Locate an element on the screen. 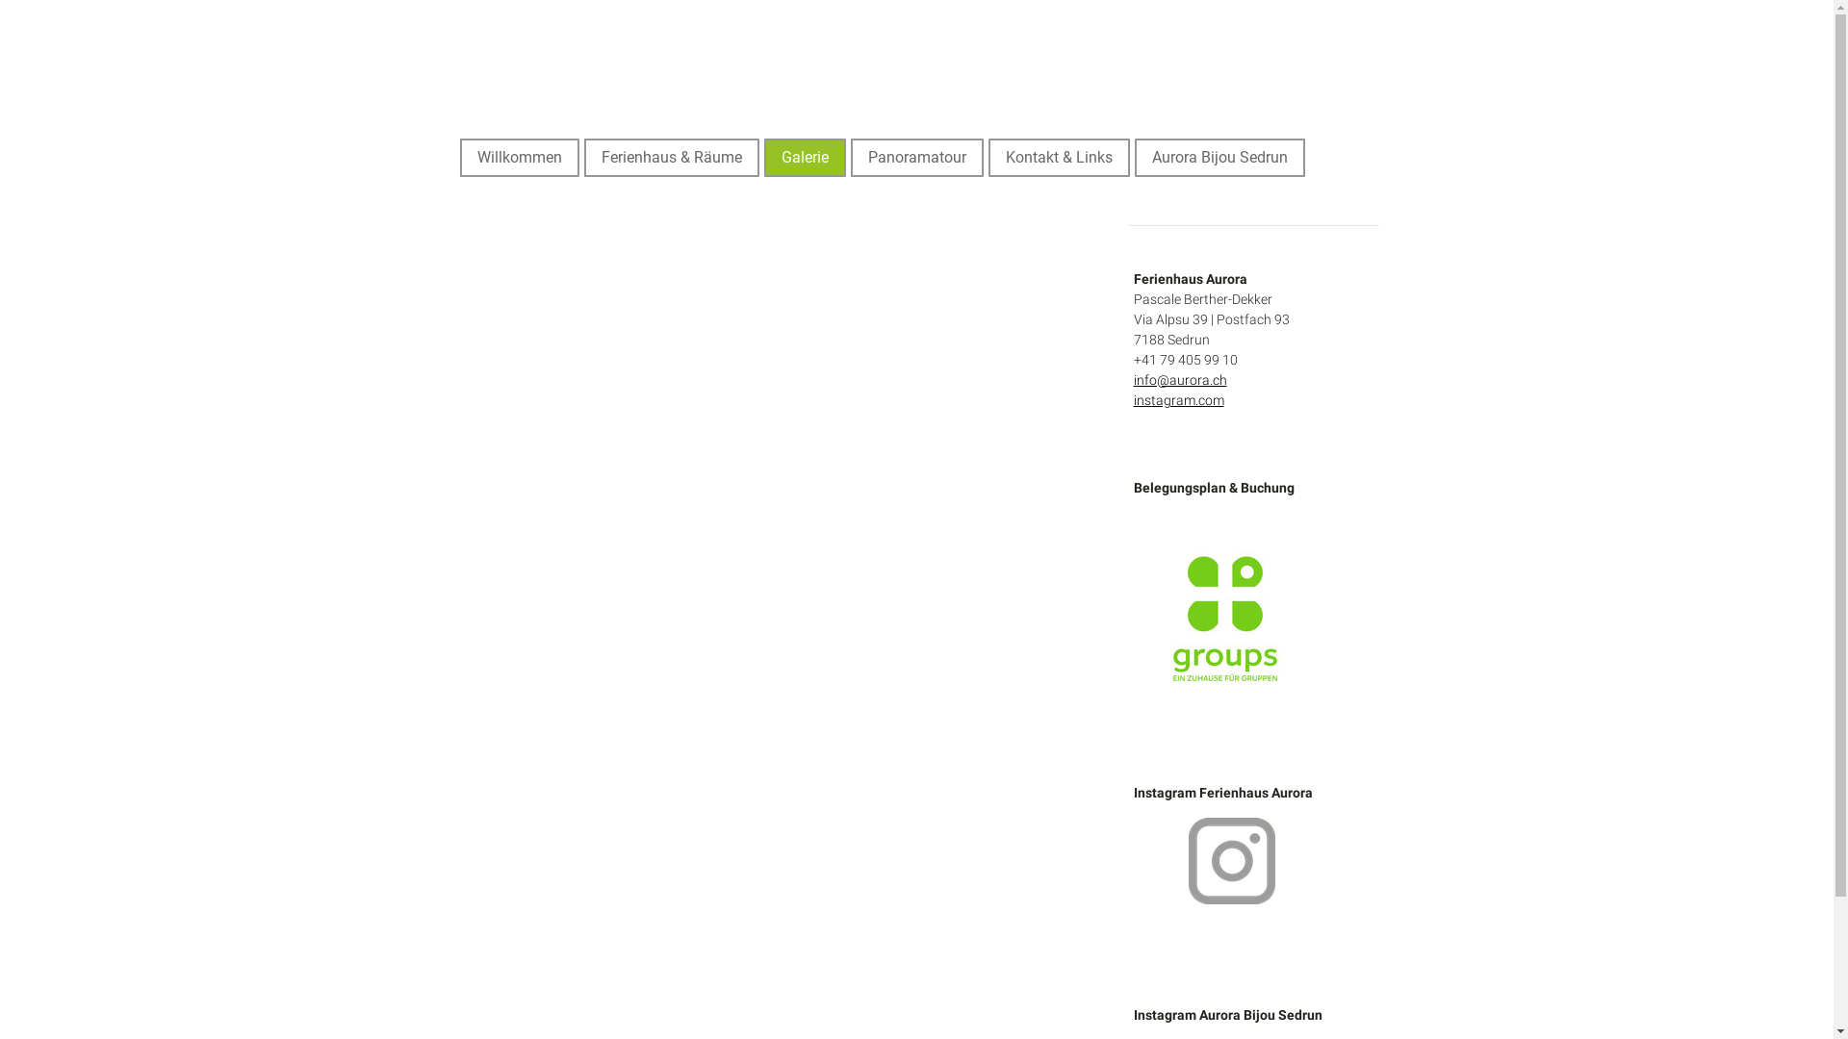  info@aurora.ch is located at coordinates (1180, 380).